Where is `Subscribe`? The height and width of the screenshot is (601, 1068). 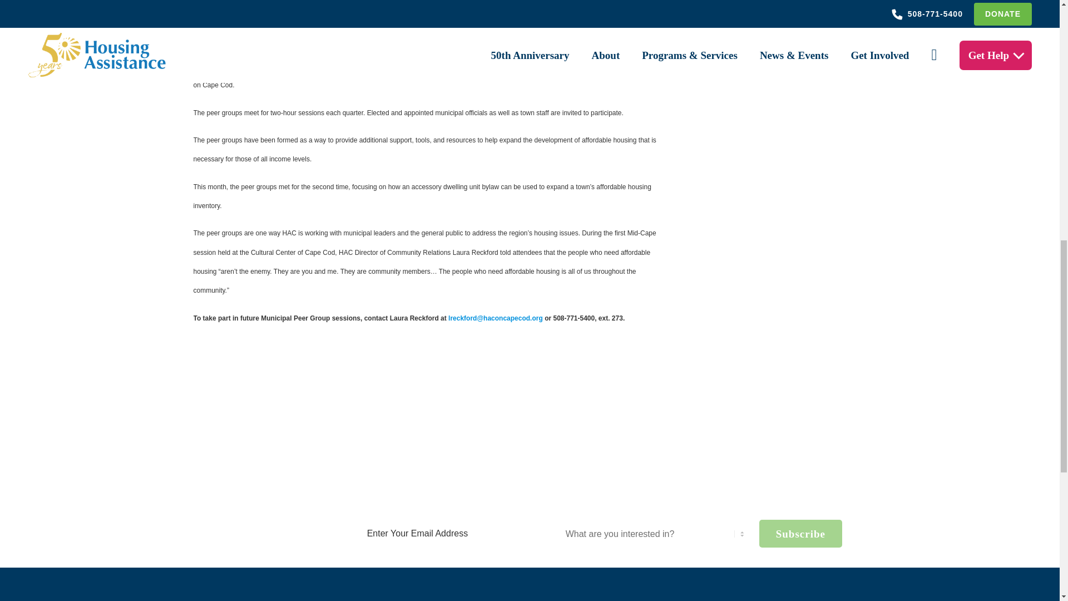
Subscribe is located at coordinates (801, 533).